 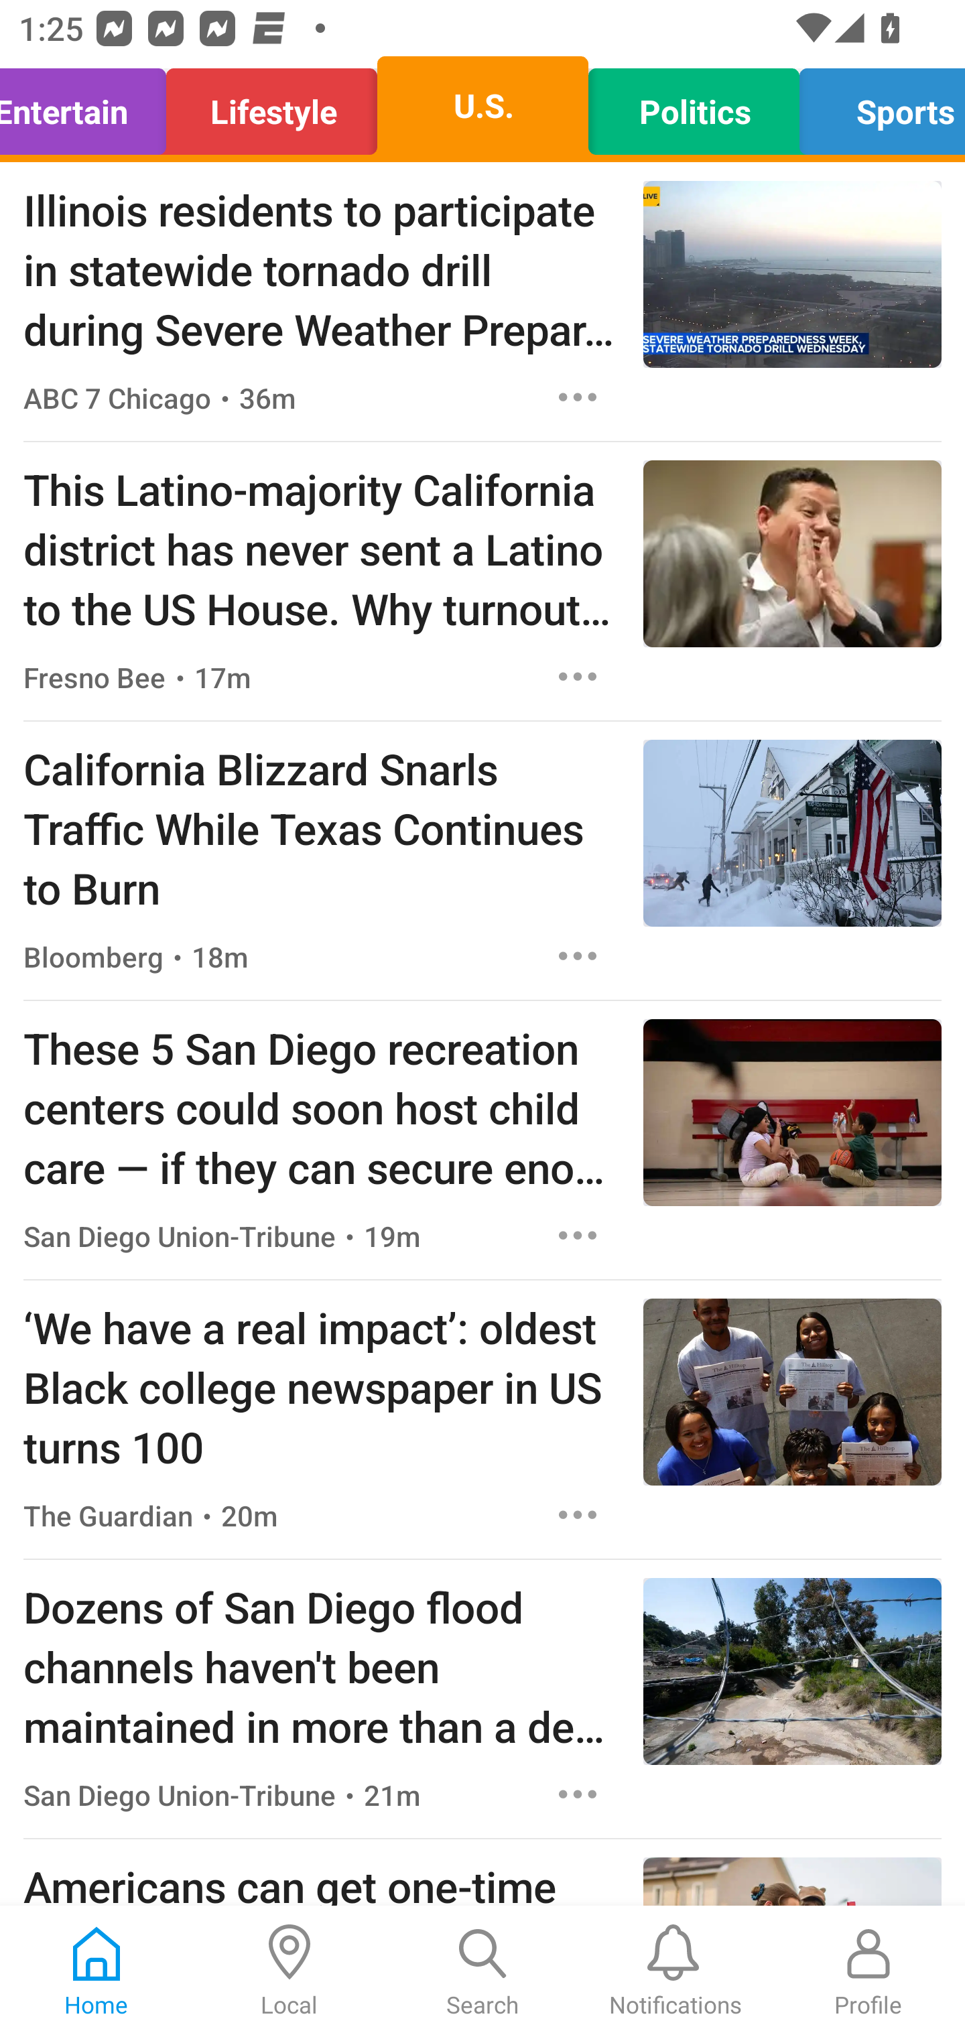 I want to click on Options, so click(x=578, y=397).